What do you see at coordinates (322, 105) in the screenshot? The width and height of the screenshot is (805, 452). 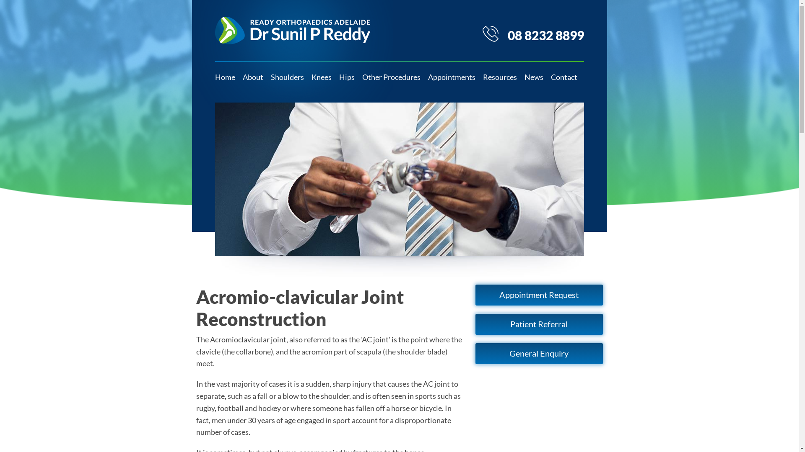 I see `Total Knee Replacement` at bounding box center [322, 105].